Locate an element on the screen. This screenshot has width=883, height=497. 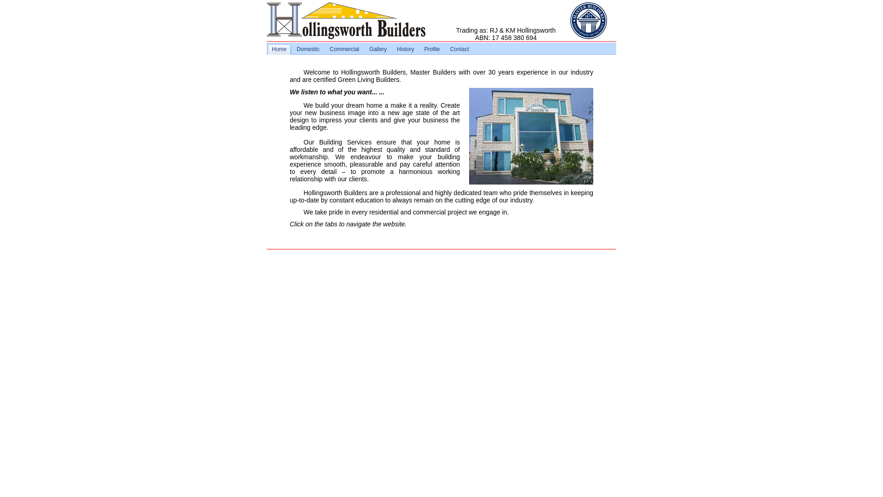
Gallery is located at coordinates (378, 50).